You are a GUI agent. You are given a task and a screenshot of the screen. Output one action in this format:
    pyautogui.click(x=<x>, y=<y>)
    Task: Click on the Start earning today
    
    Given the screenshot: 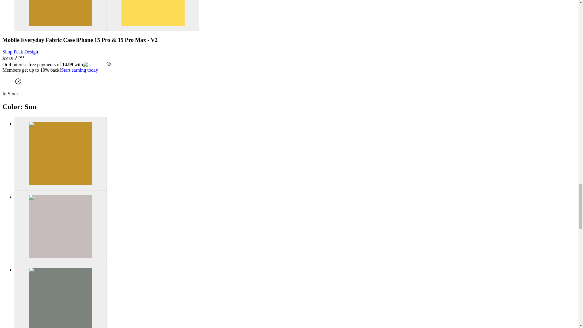 What is the action you would take?
    pyautogui.click(x=80, y=70)
    